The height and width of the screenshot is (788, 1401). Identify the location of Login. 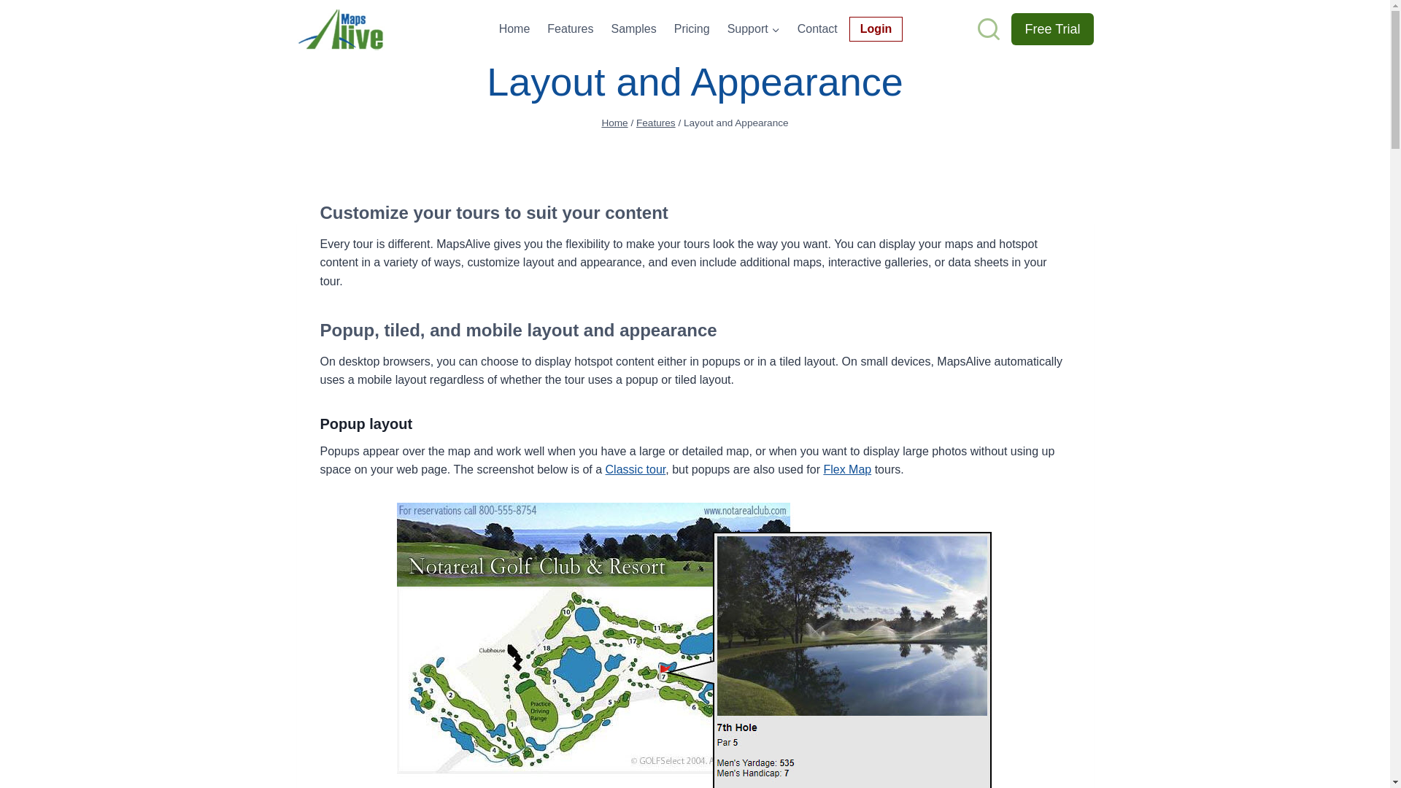
(876, 29).